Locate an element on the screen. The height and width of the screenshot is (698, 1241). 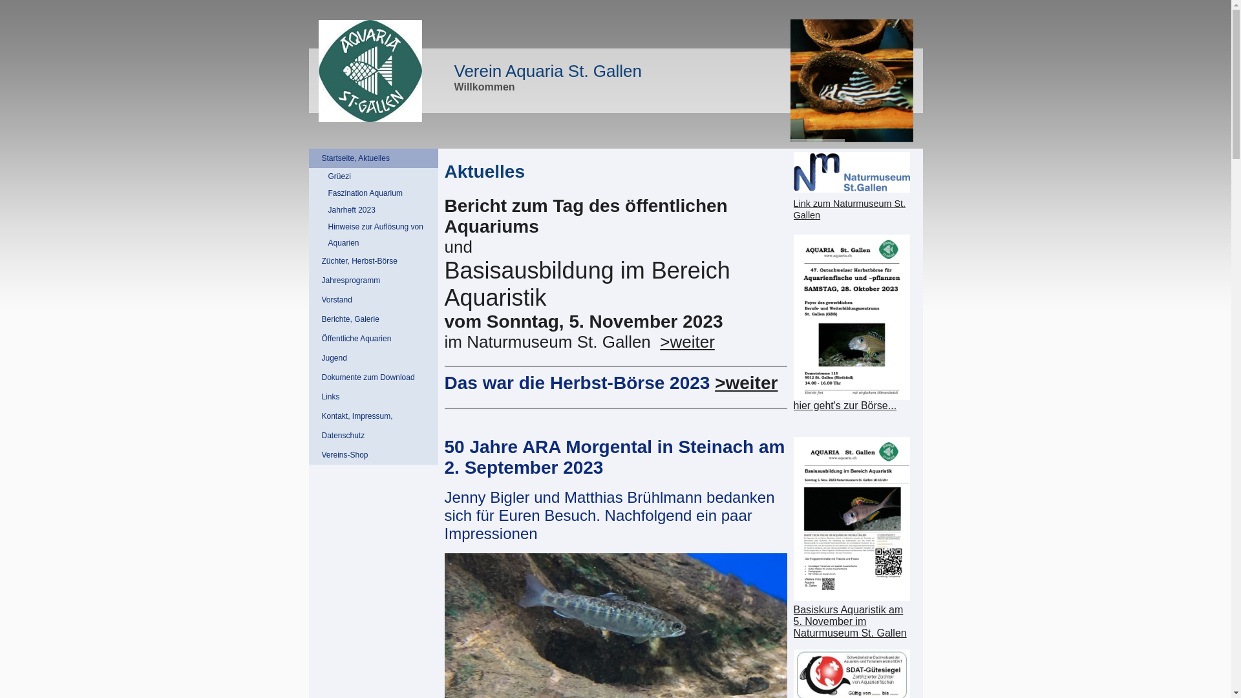
Kontakt, Impressum, Datenschutz is located at coordinates (374, 426).